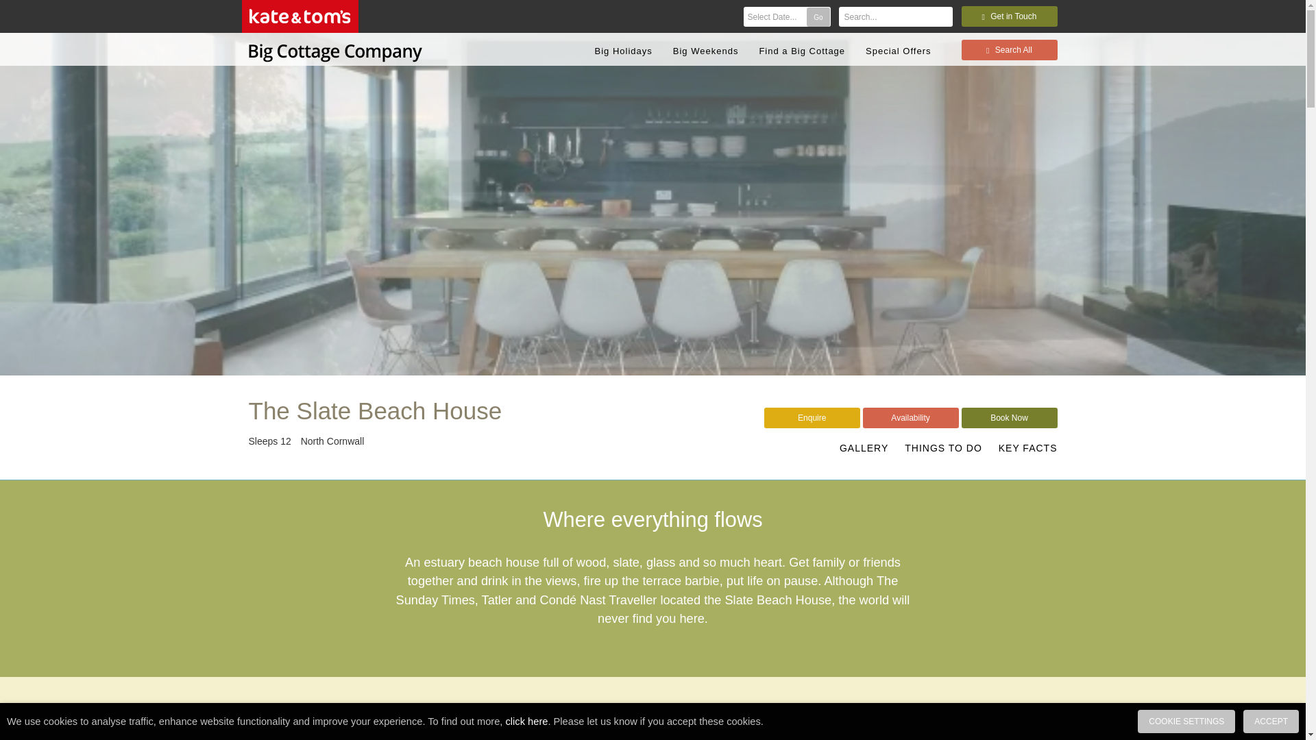 The height and width of the screenshot is (740, 1316). I want to click on Search All, so click(1008, 49).